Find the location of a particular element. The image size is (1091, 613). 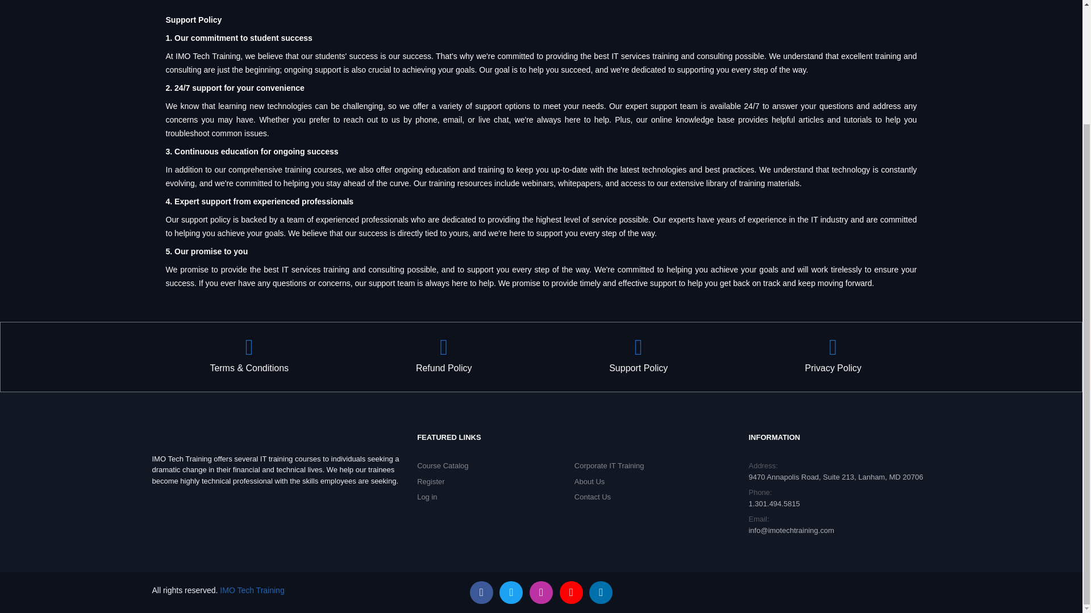

Privacy Policy is located at coordinates (833, 357).